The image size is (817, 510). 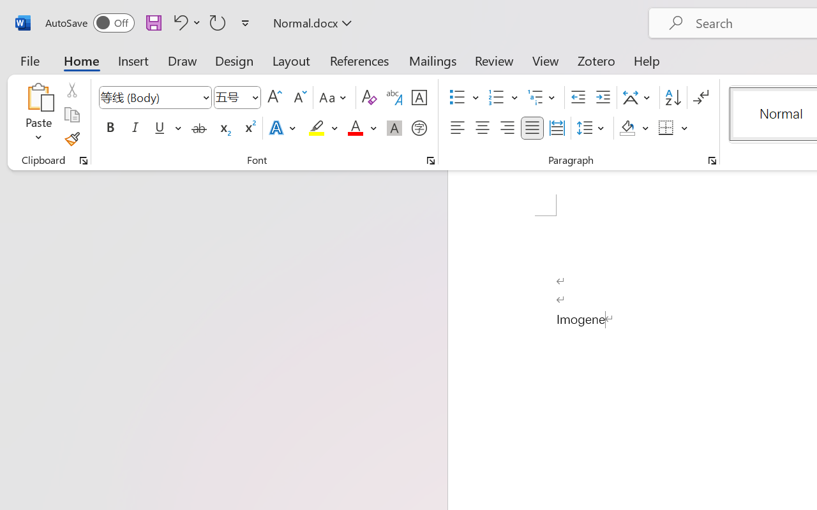 What do you see at coordinates (483, 128) in the screenshot?
I see `Center` at bounding box center [483, 128].